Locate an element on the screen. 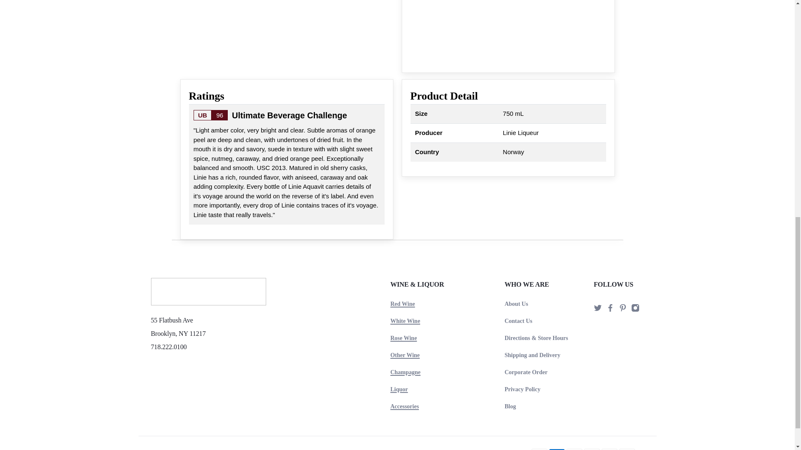  TheLiquorStore.com is located at coordinates (209, 295).